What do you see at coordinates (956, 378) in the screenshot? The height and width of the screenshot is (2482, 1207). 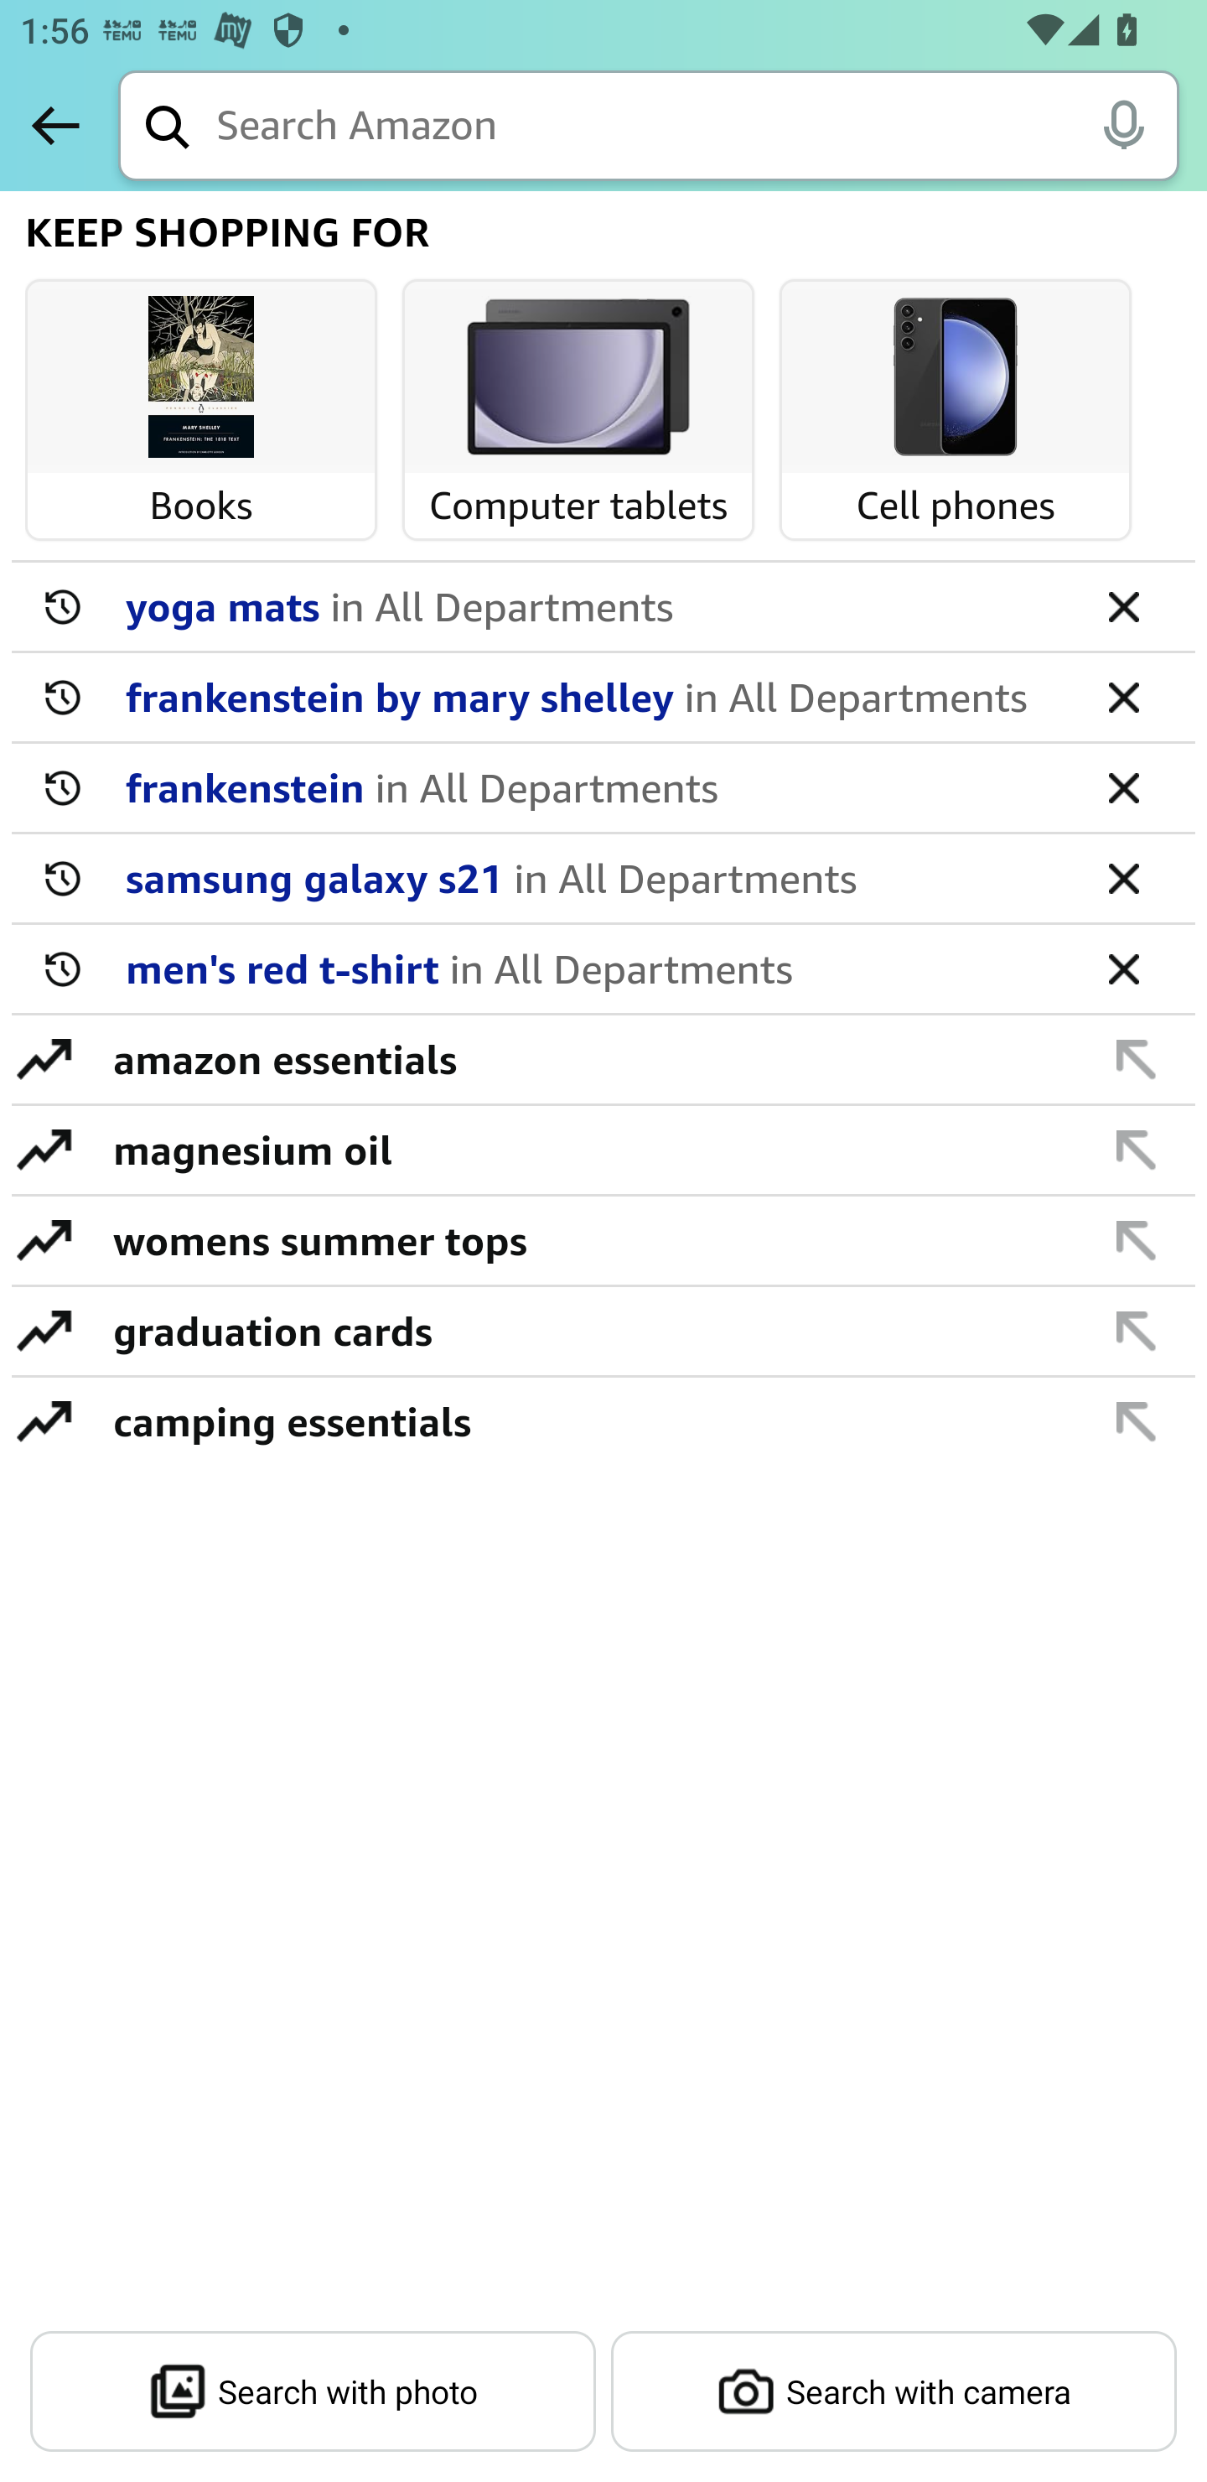 I see `Cell phones` at bounding box center [956, 378].